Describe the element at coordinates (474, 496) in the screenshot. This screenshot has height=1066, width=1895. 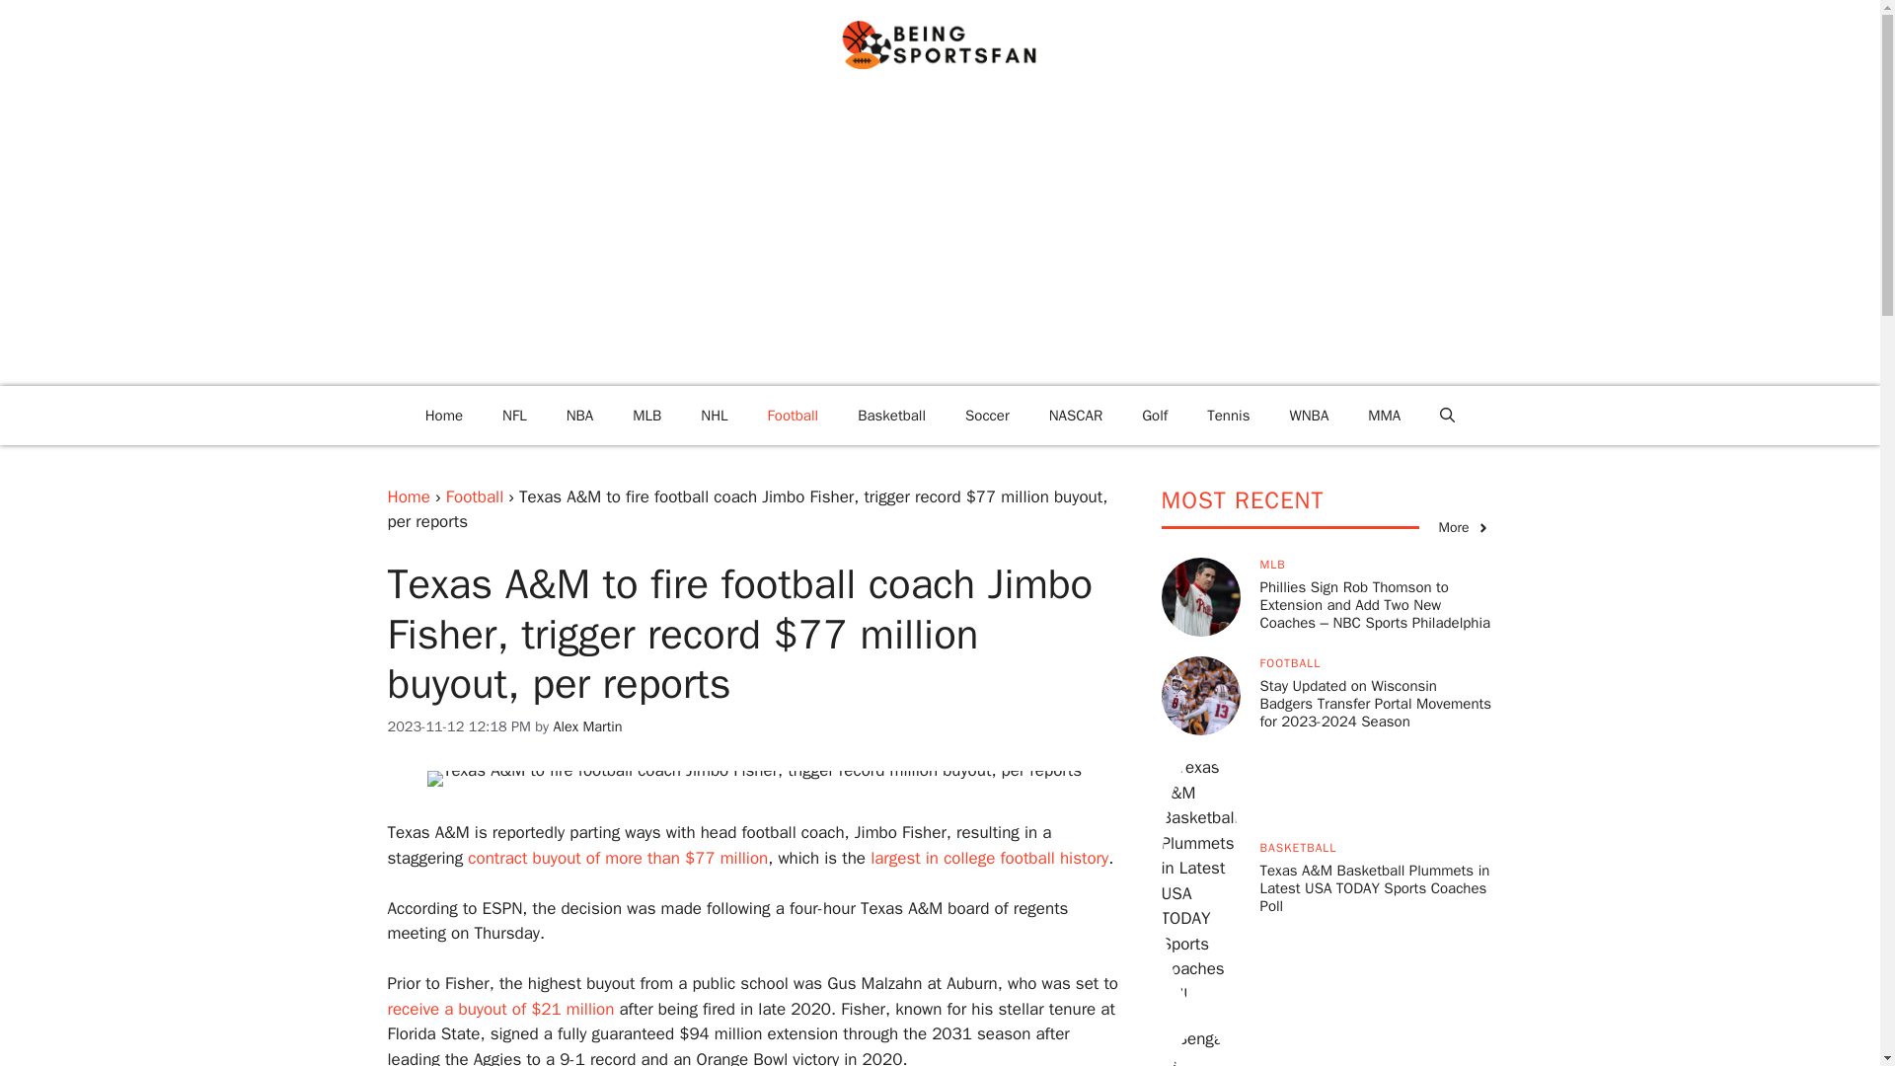
I see `Football` at that location.